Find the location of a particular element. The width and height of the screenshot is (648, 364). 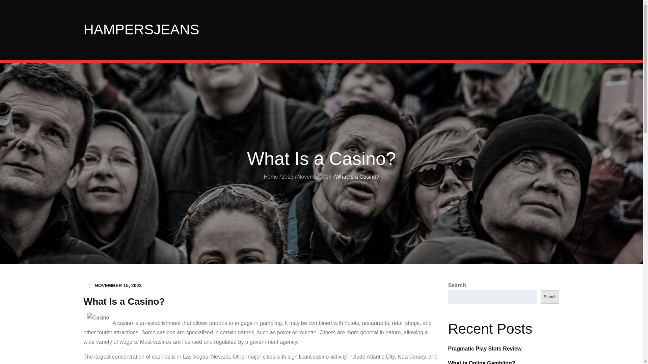

NOVEMBER 15, 2023 is located at coordinates (118, 285).